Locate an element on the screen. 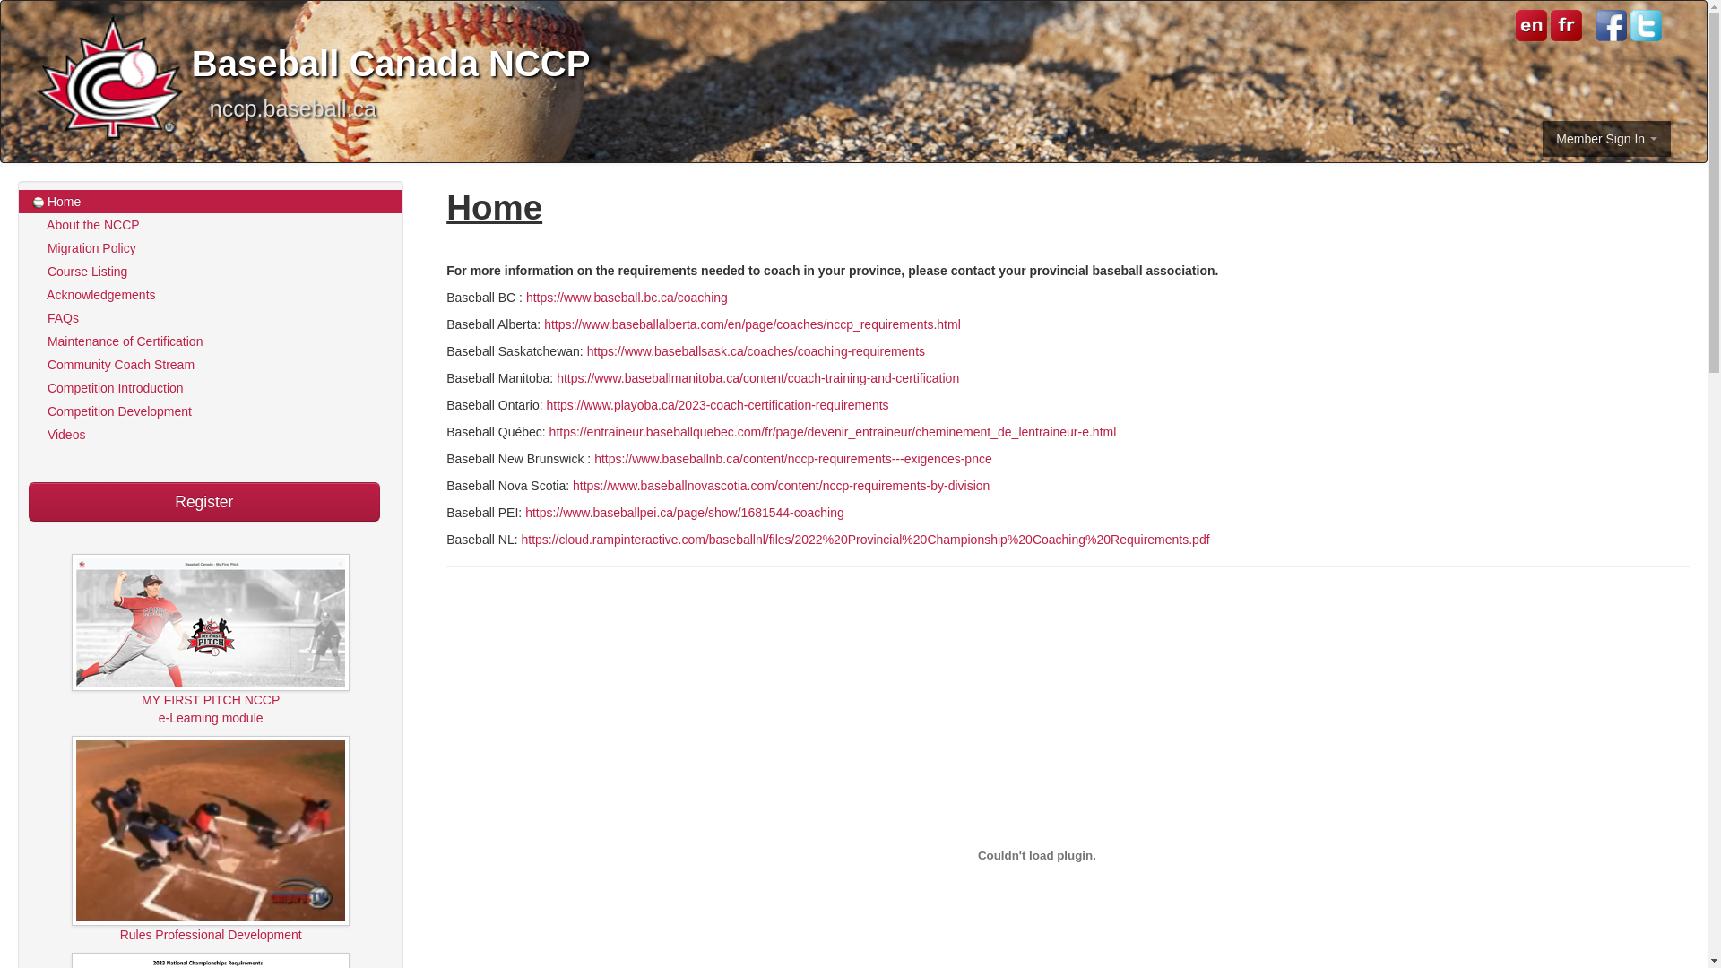 Image resolution: width=1721 pixels, height=968 pixels. Competition Development is located at coordinates (211, 411).